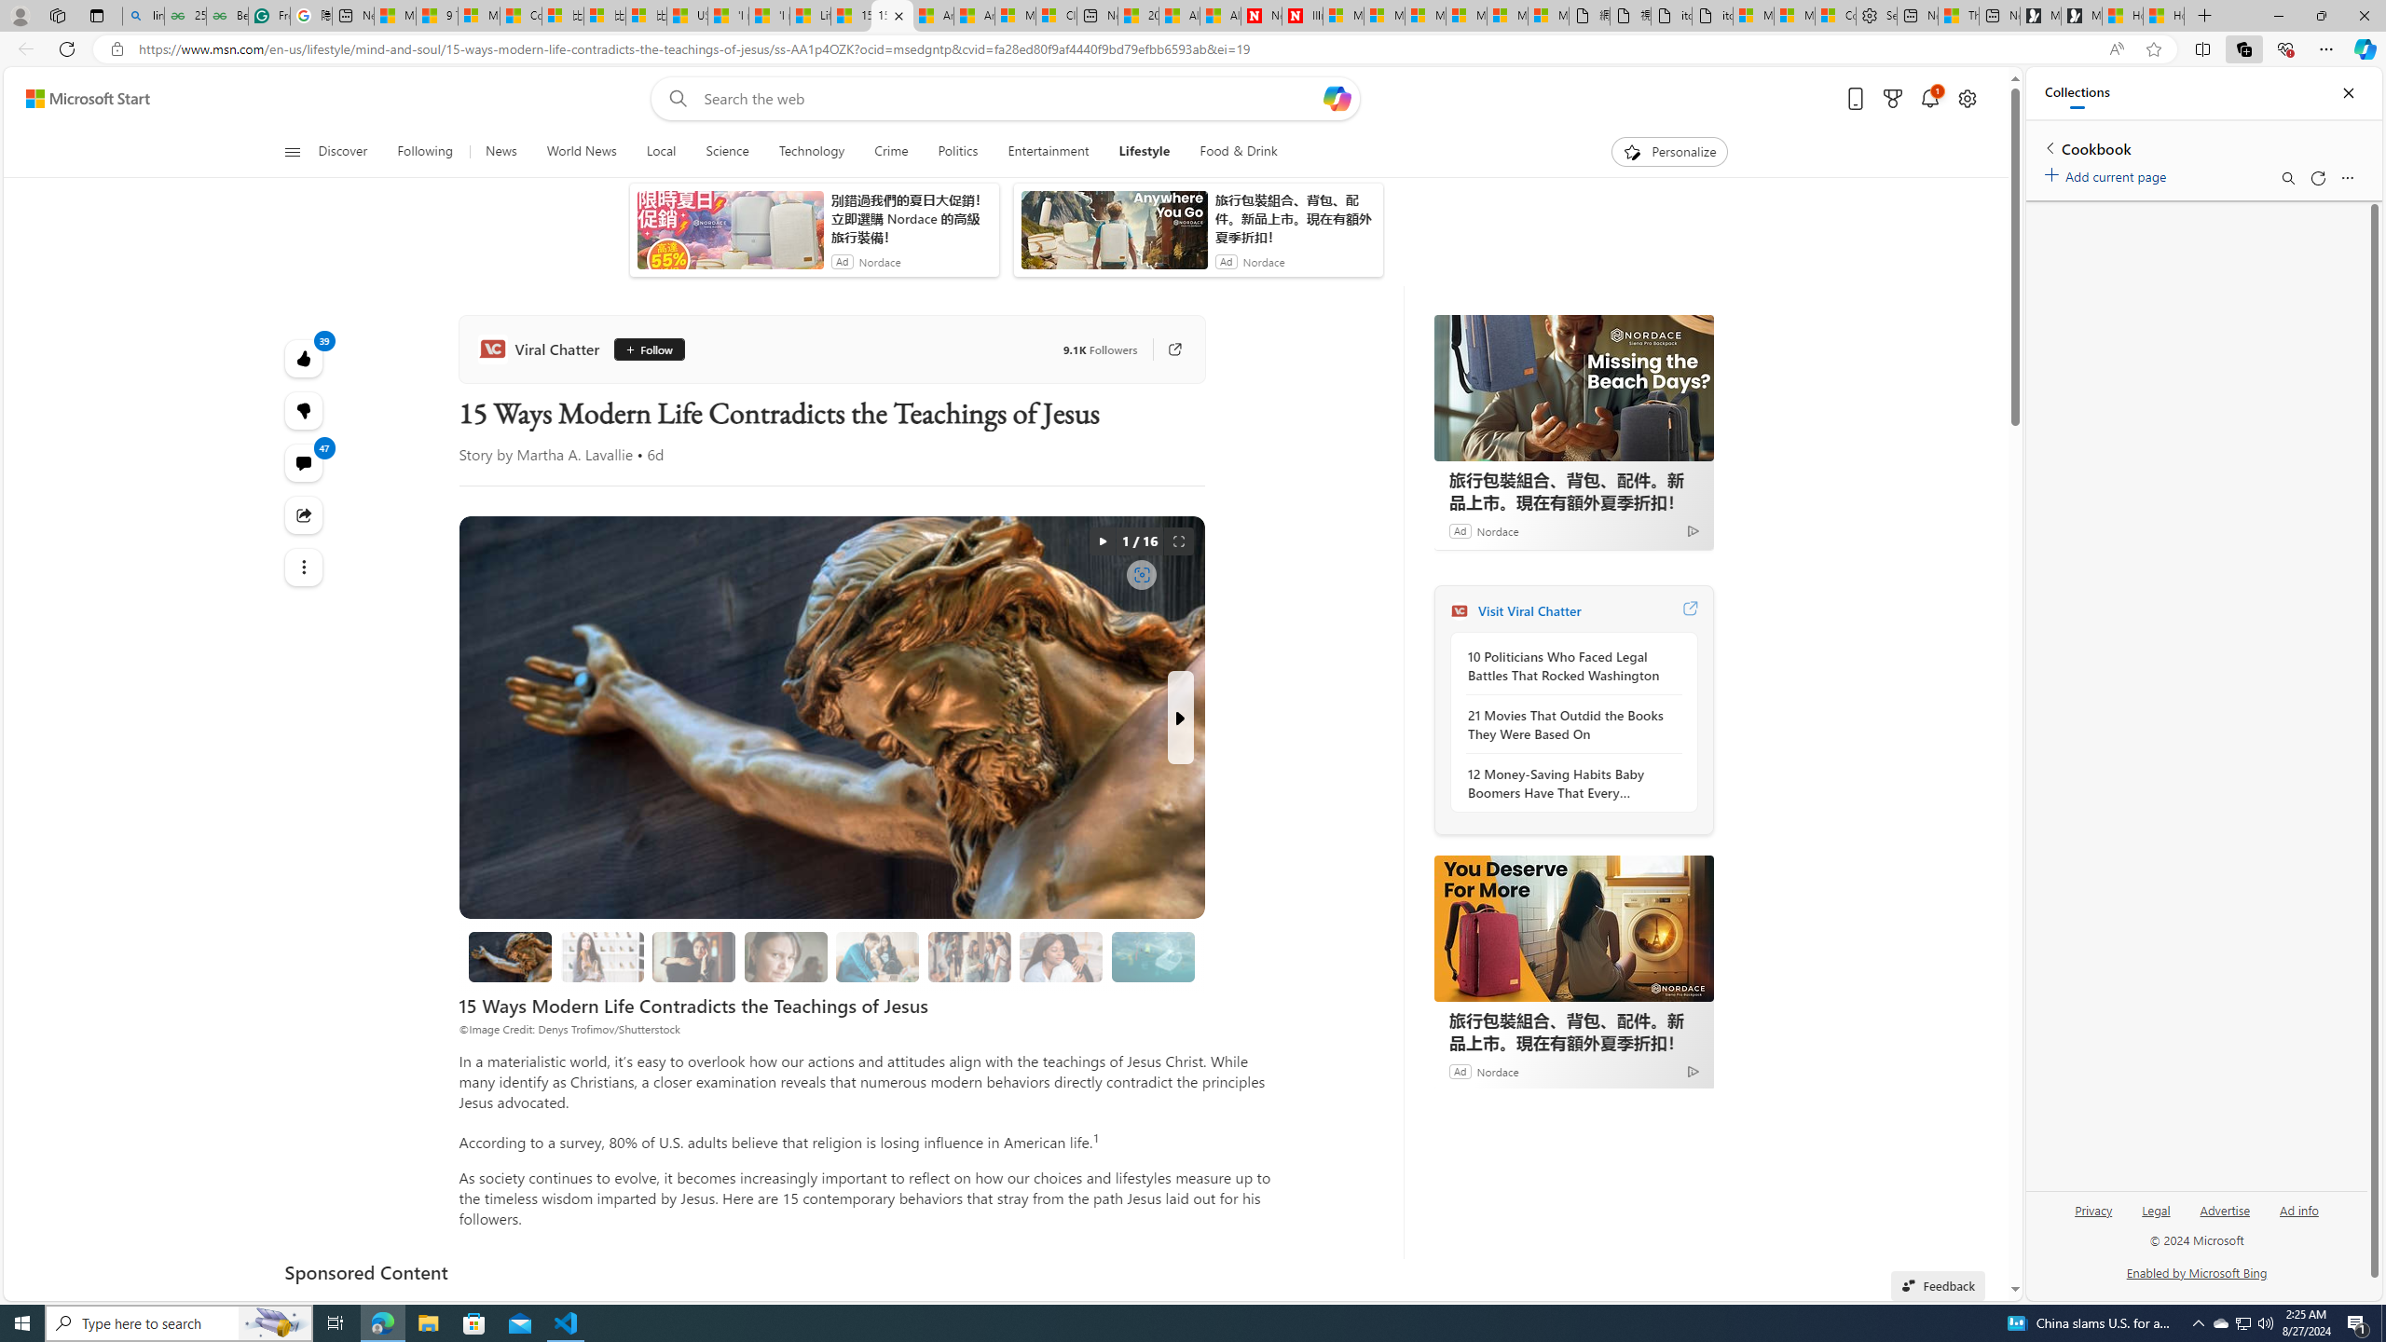  I want to click on 15 Truths About Jesus Christ for Every Believer, so click(510, 956).